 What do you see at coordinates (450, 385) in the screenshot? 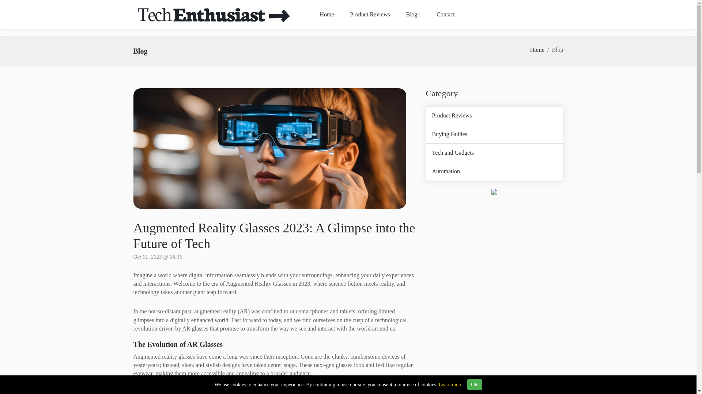
I see `Learn more` at bounding box center [450, 385].